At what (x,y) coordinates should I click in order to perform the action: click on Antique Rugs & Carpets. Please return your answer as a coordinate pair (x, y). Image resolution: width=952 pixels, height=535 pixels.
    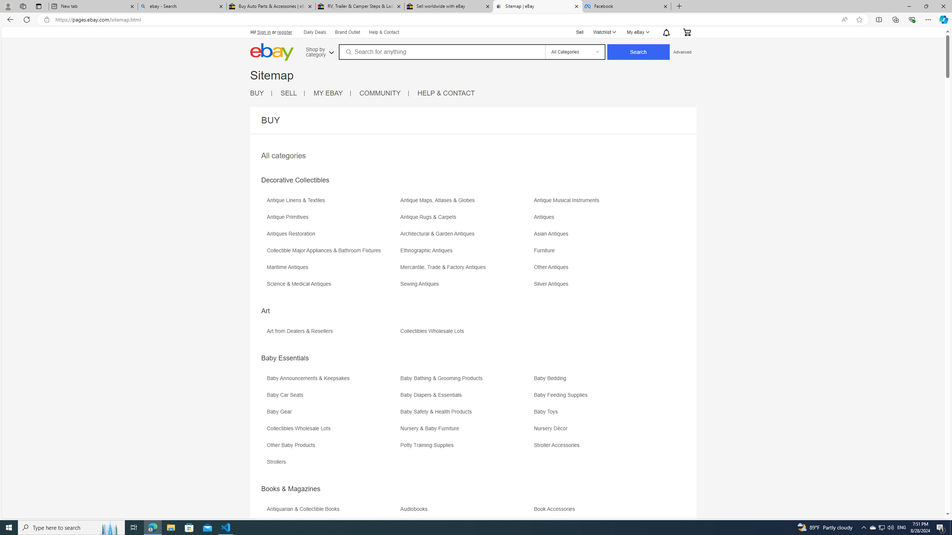
    Looking at the image, I should click on (466, 220).